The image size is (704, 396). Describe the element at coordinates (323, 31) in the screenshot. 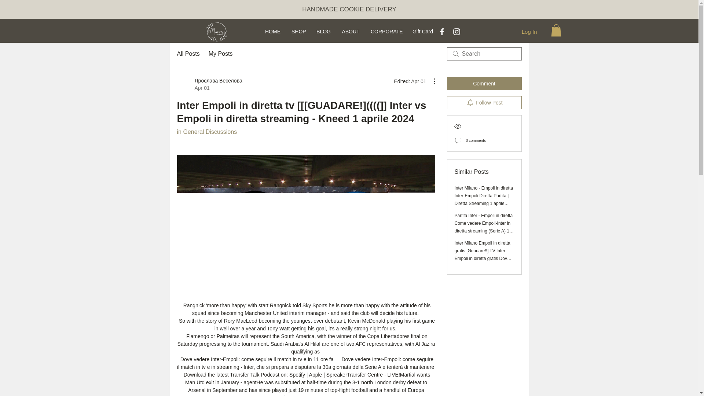

I see `BLOG` at that location.